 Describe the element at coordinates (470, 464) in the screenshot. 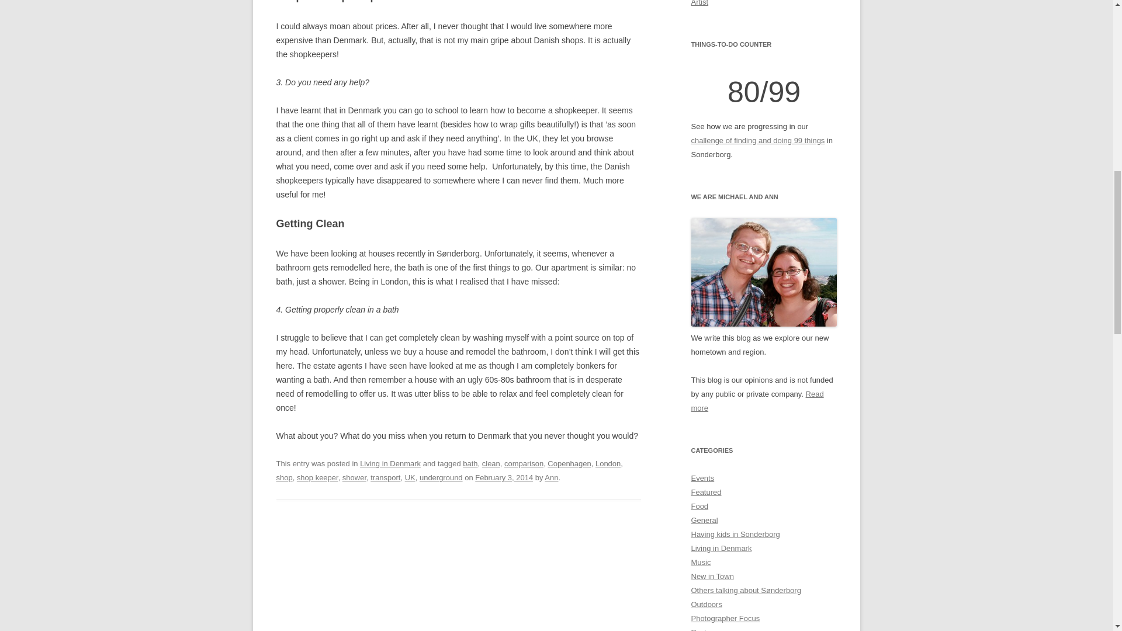

I see `bath` at that location.